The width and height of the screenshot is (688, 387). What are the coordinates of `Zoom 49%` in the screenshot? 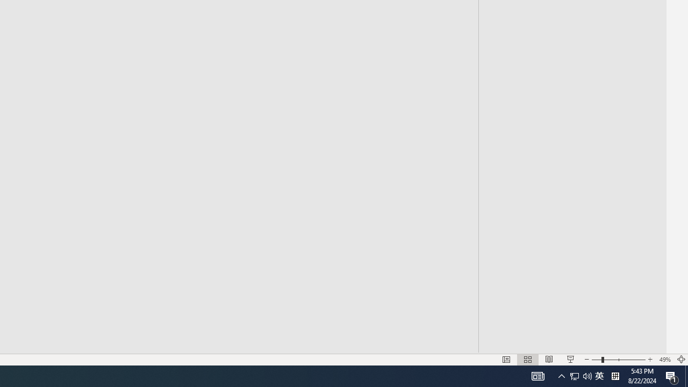 It's located at (664, 359).